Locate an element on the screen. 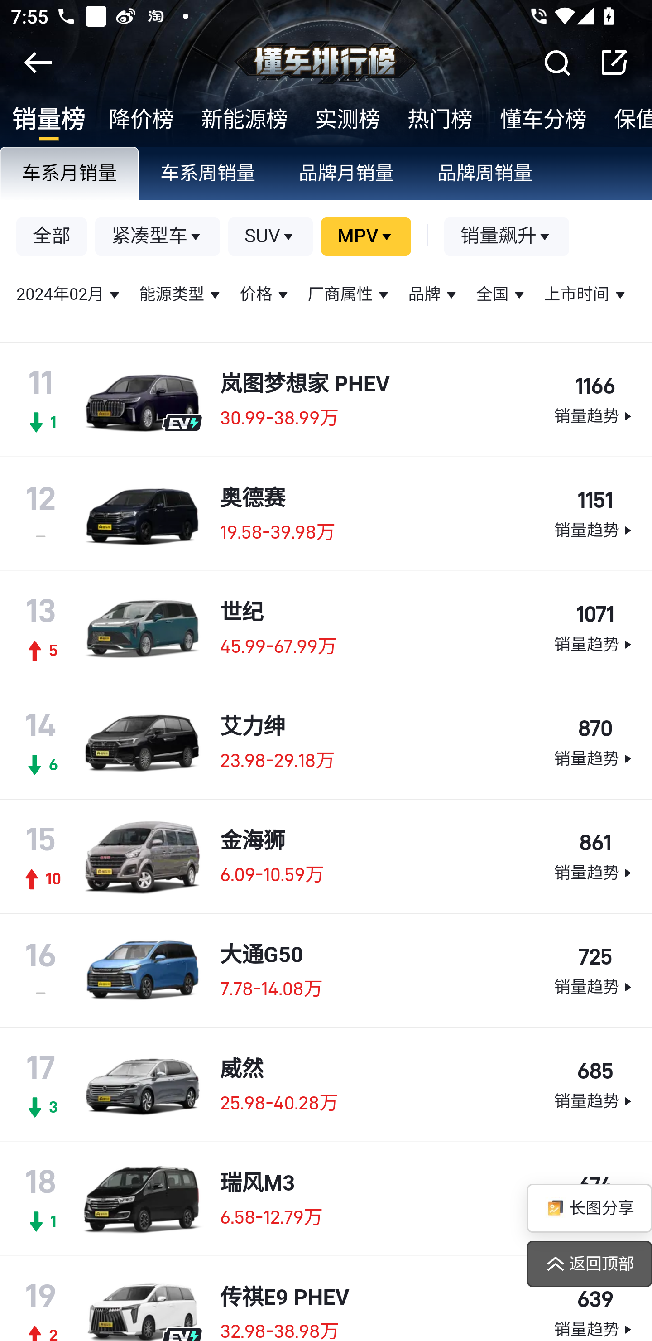 This screenshot has width=652, height=1341. 长图分享 is located at coordinates (589, 1209).